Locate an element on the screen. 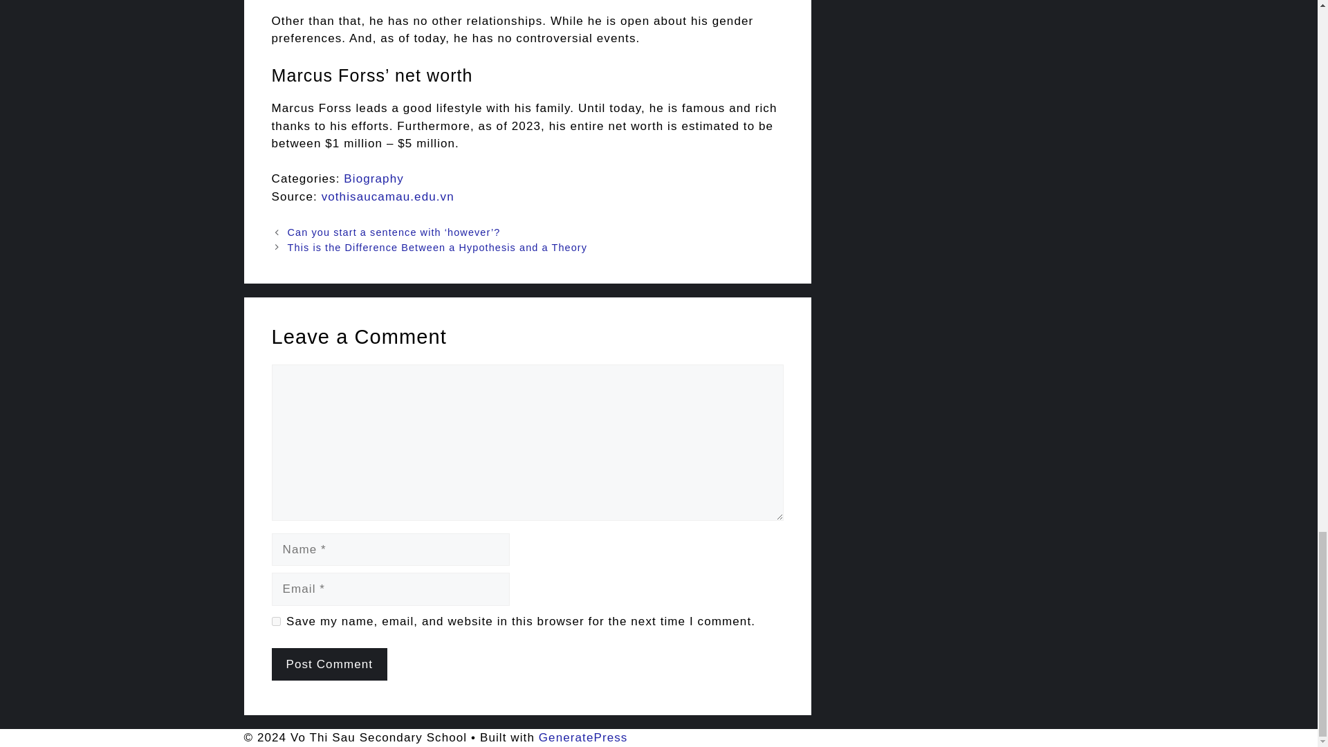 The image size is (1328, 747). yes is located at coordinates (275, 621).